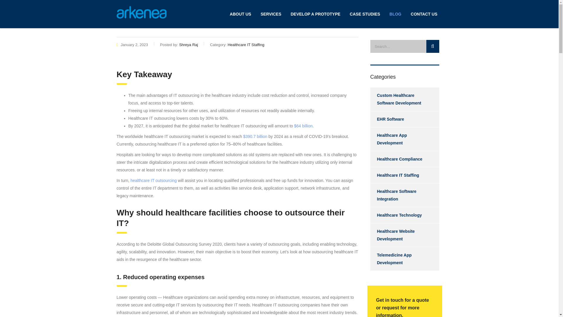 The width and height of the screenshot is (563, 317). I want to click on Healthcare Compliance, so click(396, 159).